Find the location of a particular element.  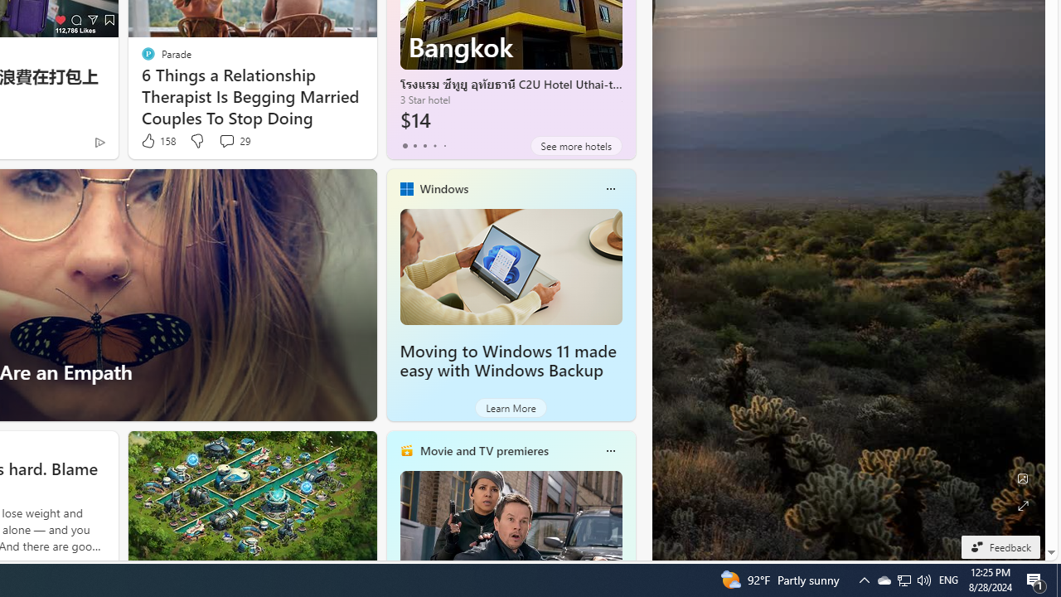

See more hotels is located at coordinates (575, 146).